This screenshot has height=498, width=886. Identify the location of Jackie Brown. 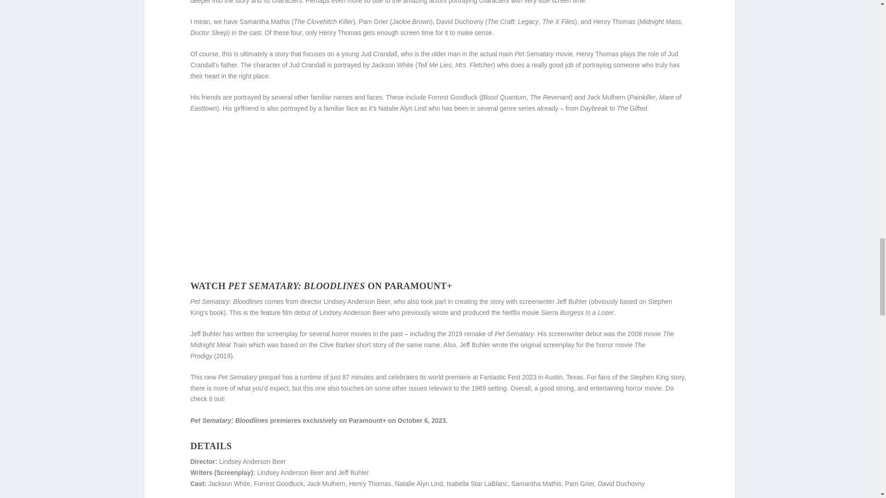
(412, 21).